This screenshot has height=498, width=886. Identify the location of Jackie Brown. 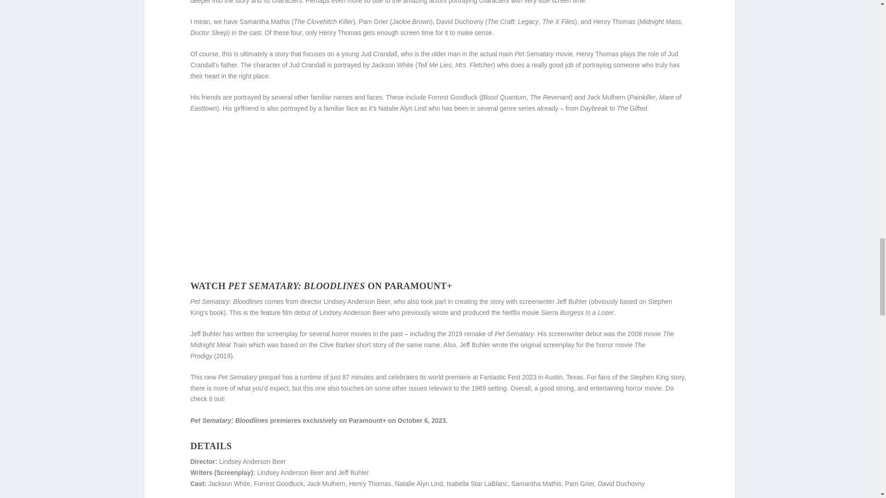
(412, 21).